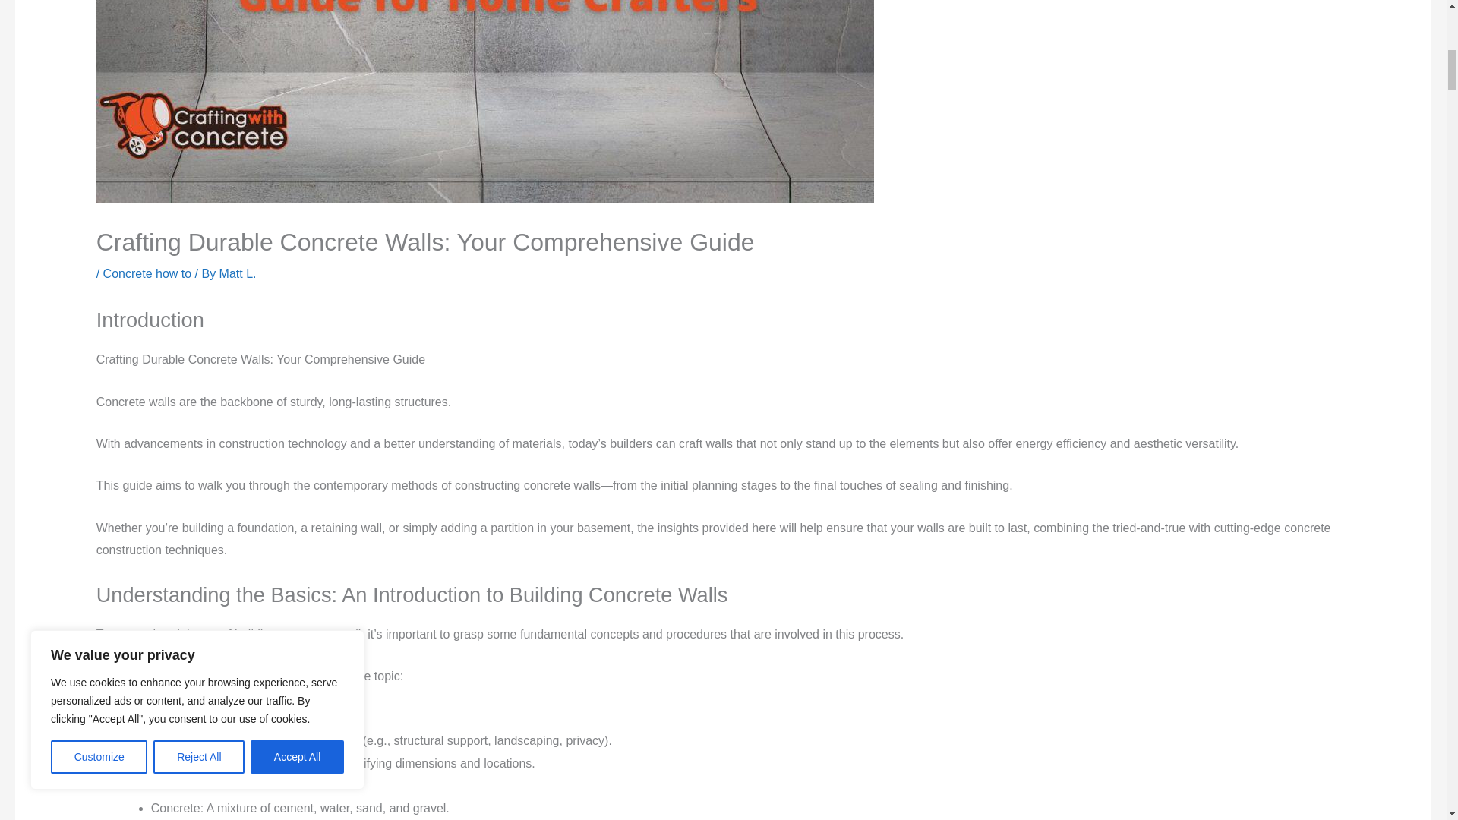 The image size is (1458, 820). Describe the element at coordinates (238, 273) in the screenshot. I see `View all posts by Matt L.` at that location.